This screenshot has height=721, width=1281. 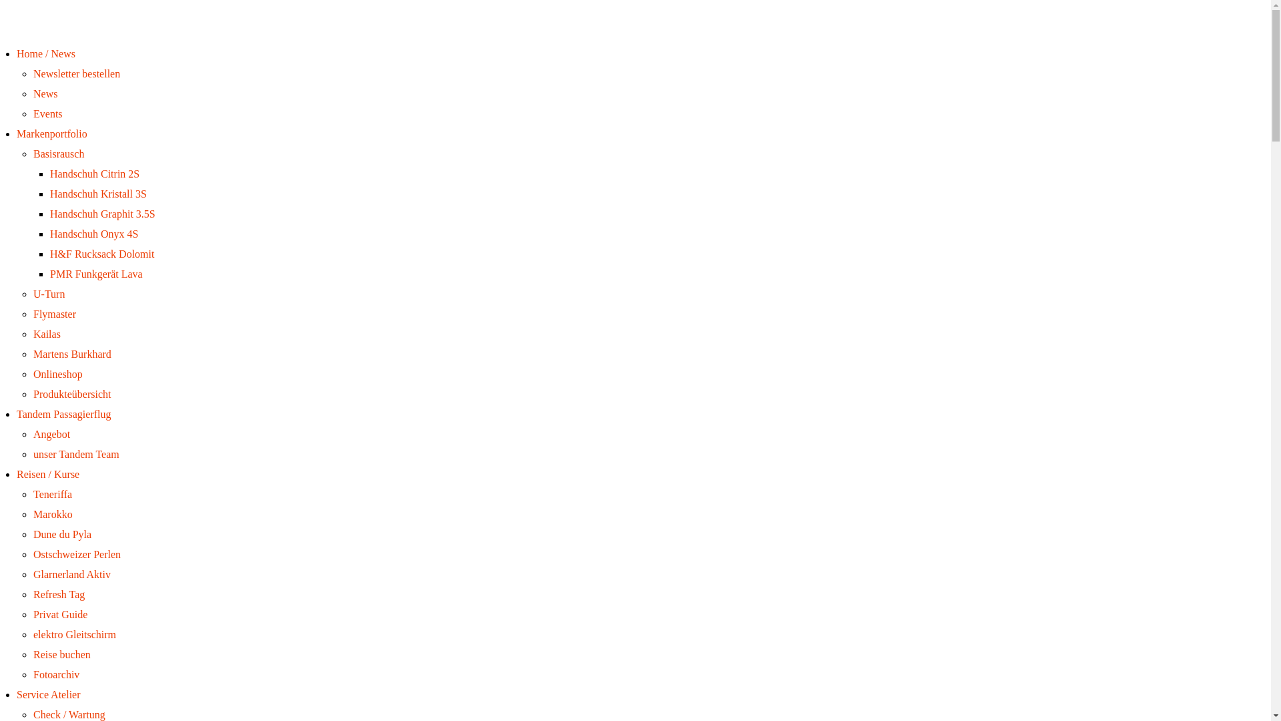 I want to click on Markenportfolio, so click(x=52, y=134).